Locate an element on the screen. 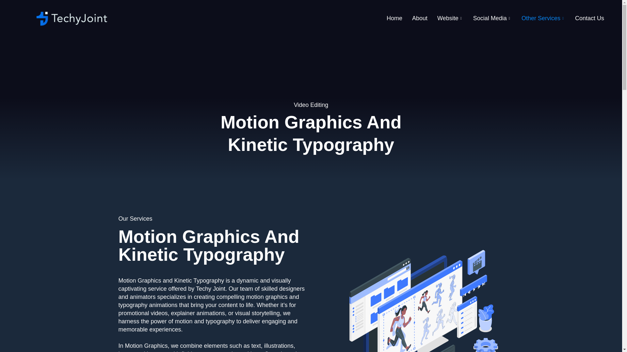 Image resolution: width=627 pixels, height=352 pixels. Website is located at coordinates (450, 19).